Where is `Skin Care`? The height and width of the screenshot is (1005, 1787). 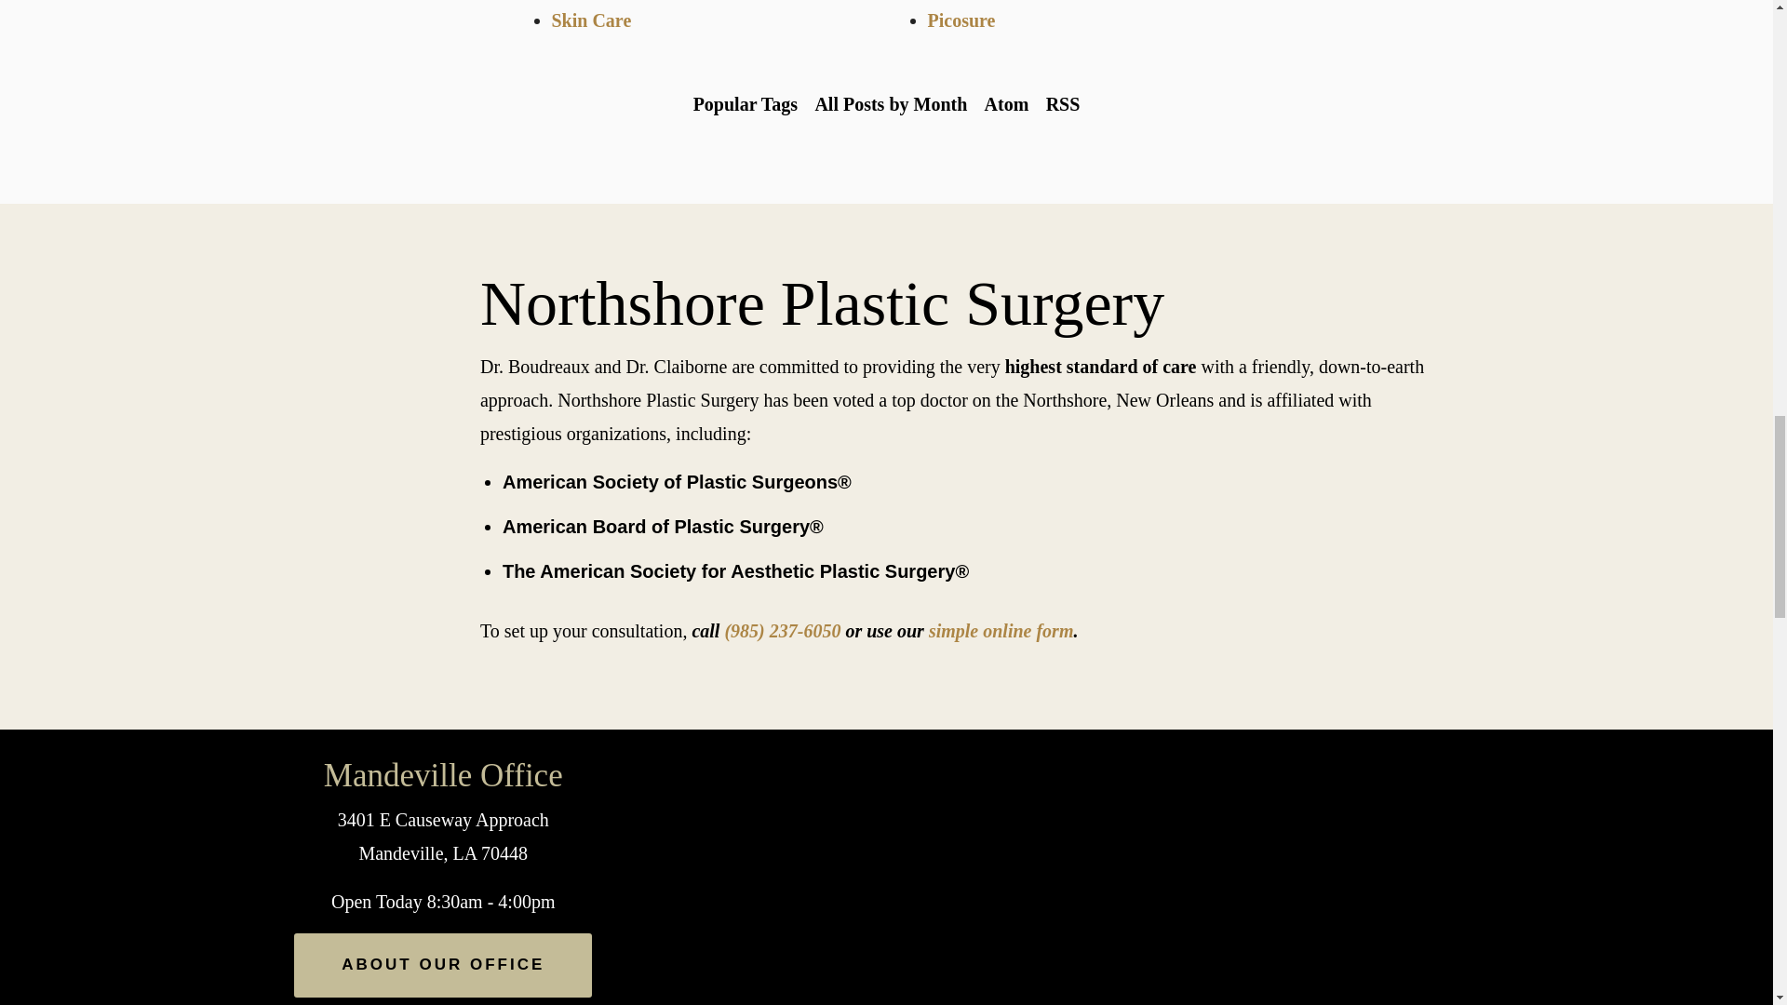 Skin Care is located at coordinates (590, 20).